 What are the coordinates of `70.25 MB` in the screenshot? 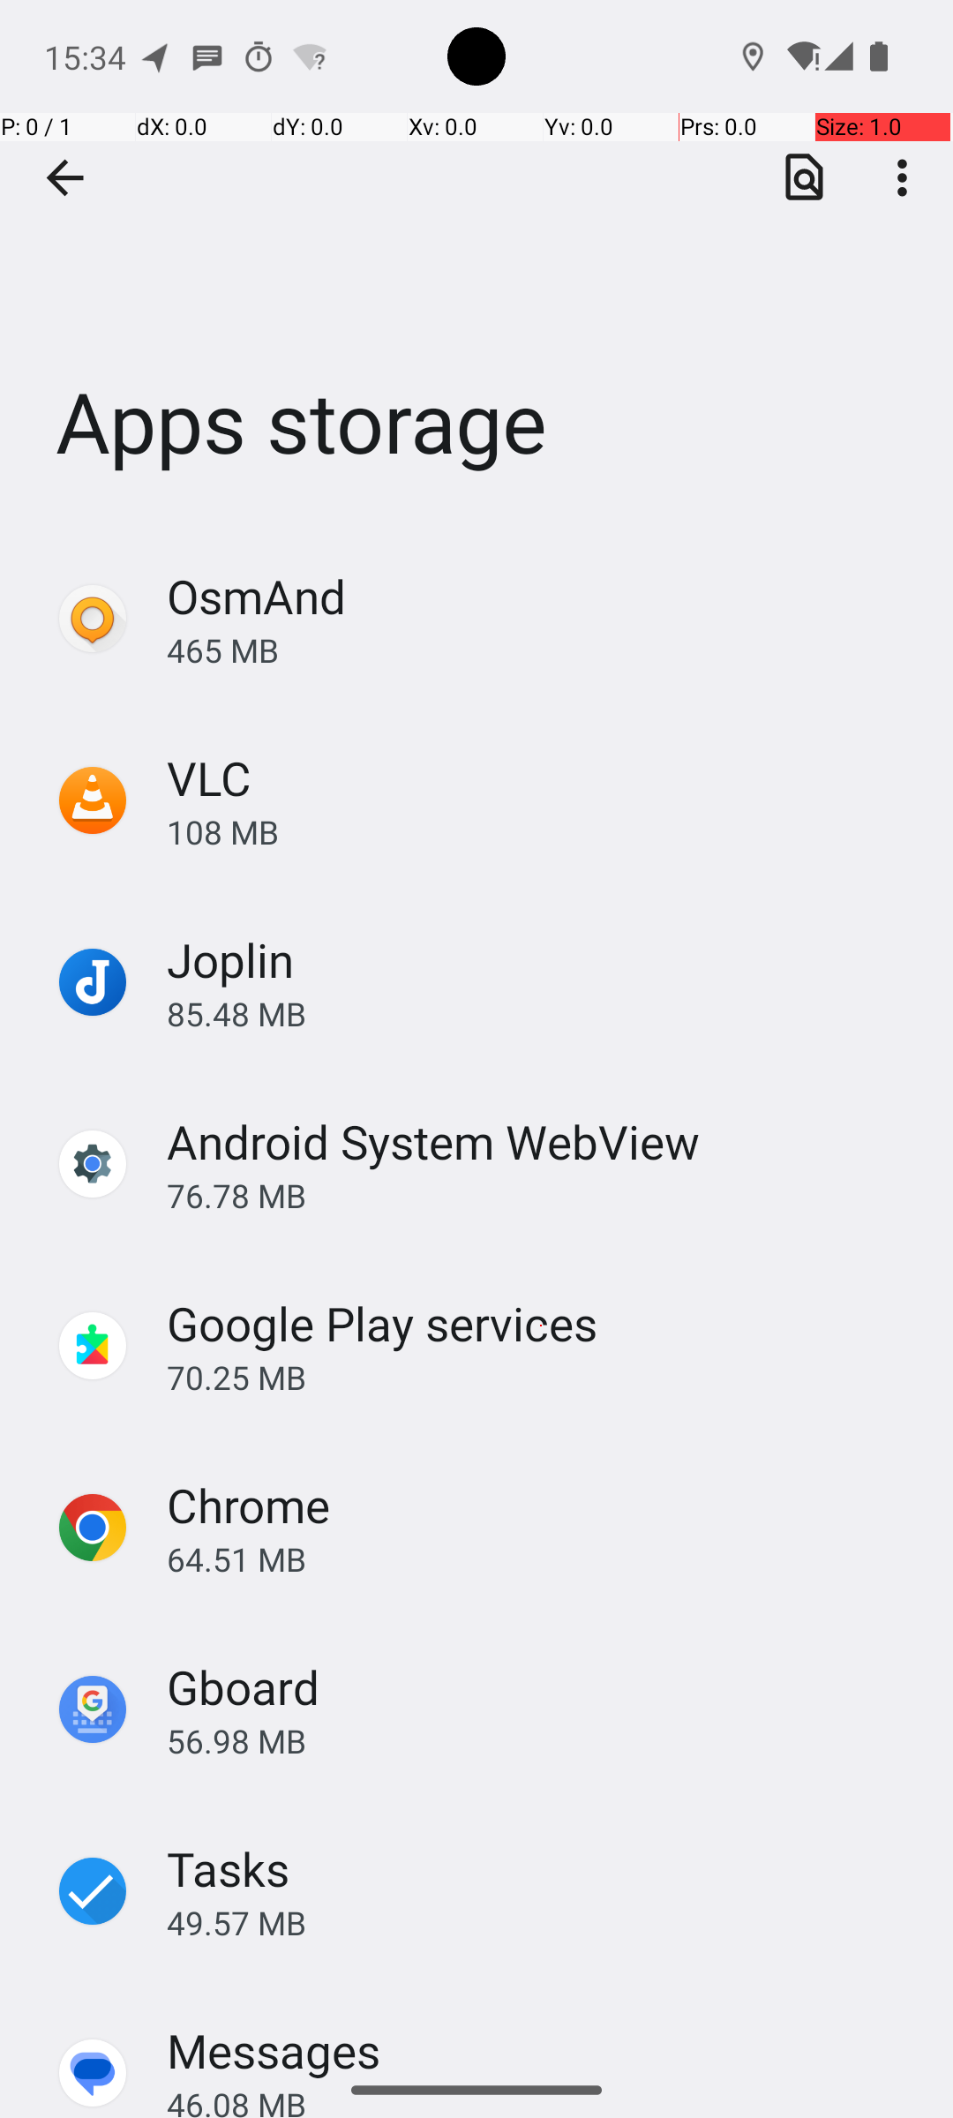 It's located at (542, 1377).